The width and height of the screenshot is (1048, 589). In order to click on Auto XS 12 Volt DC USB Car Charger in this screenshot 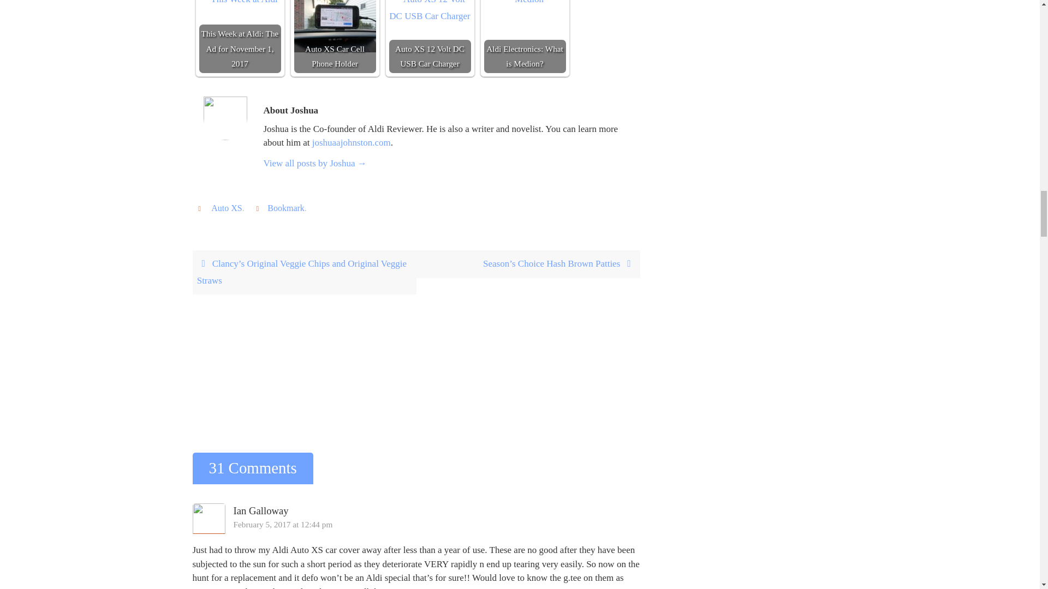, I will do `click(430, 36)`.